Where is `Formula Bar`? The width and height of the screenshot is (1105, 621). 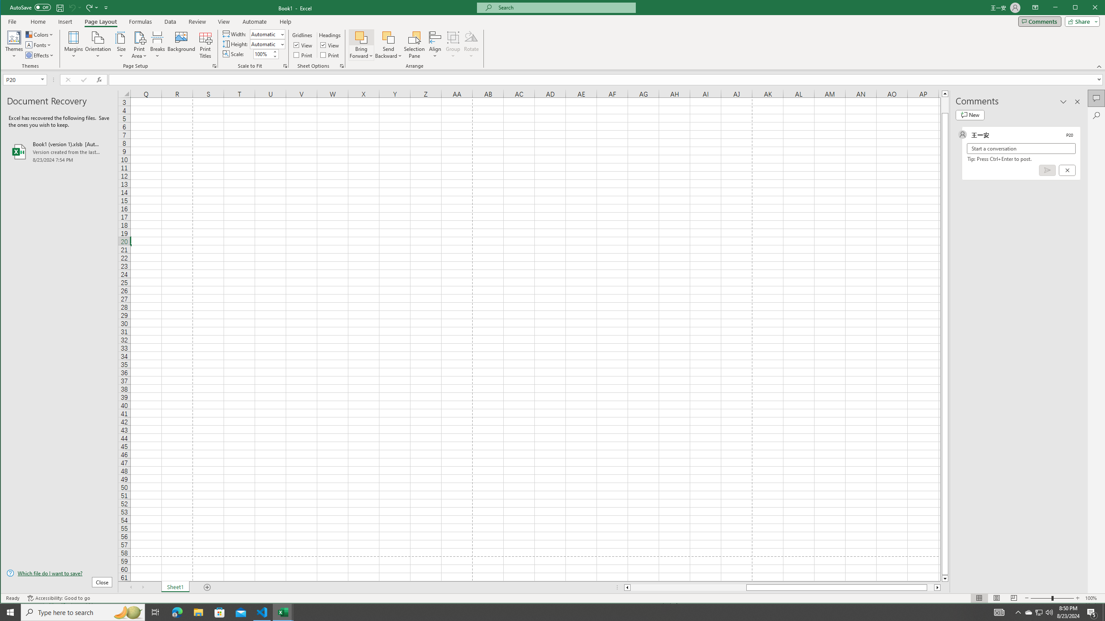 Formula Bar is located at coordinates (607, 79).